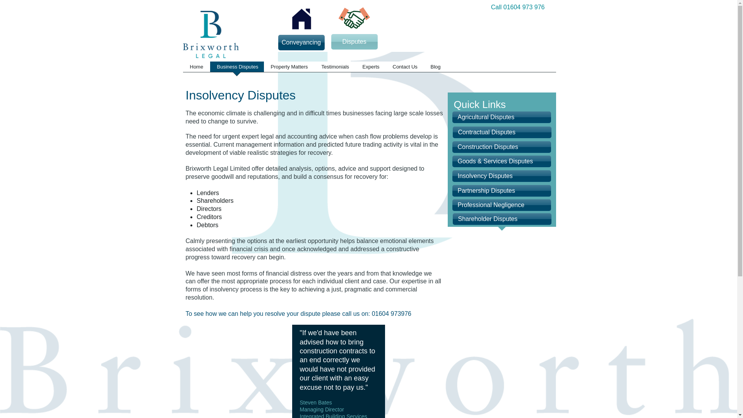  Describe the element at coordinates (502, 219) in the screenshot. I see `Shareholder Disputes` at that location.